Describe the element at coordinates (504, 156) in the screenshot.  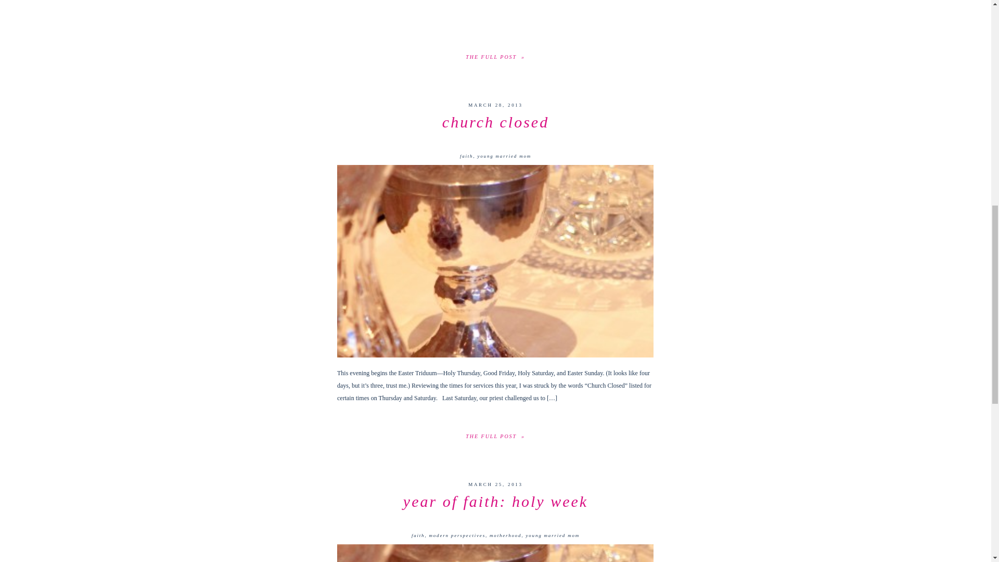
I see `young married mom` at that location.